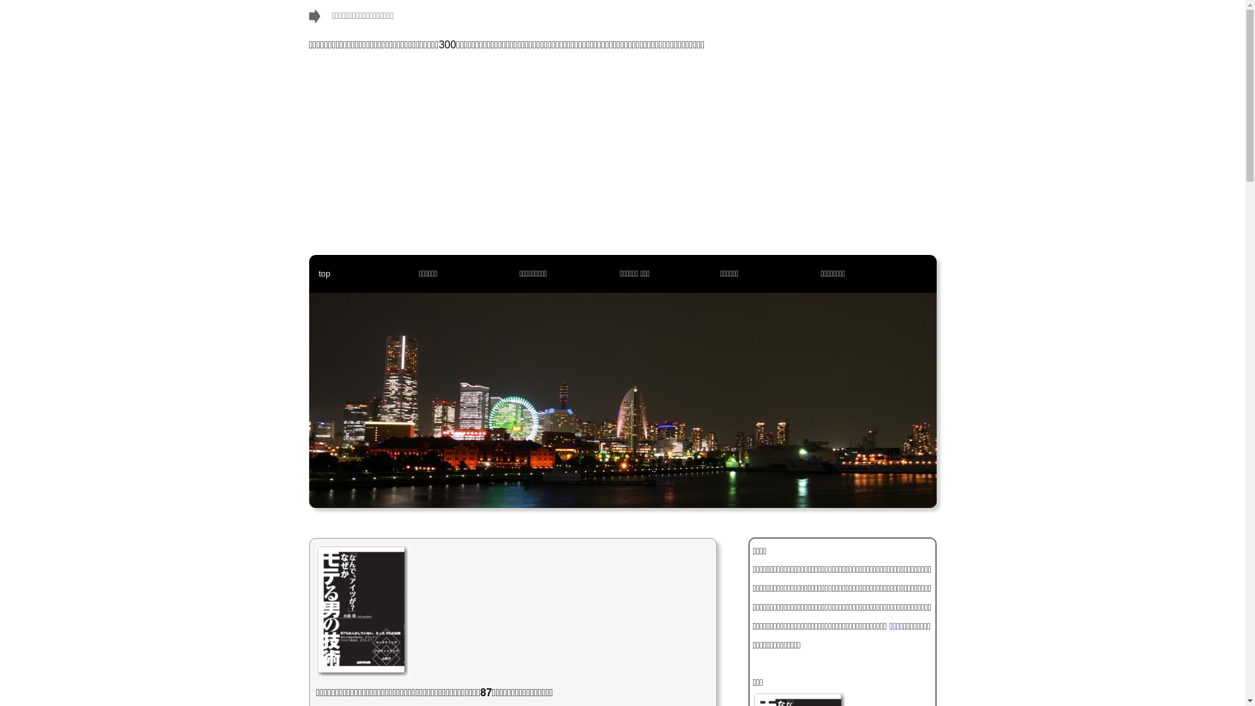  What do you see at coordinates (622, 157) in the screenshot?
I see `Advertisement` at bounding box center [622, 157].